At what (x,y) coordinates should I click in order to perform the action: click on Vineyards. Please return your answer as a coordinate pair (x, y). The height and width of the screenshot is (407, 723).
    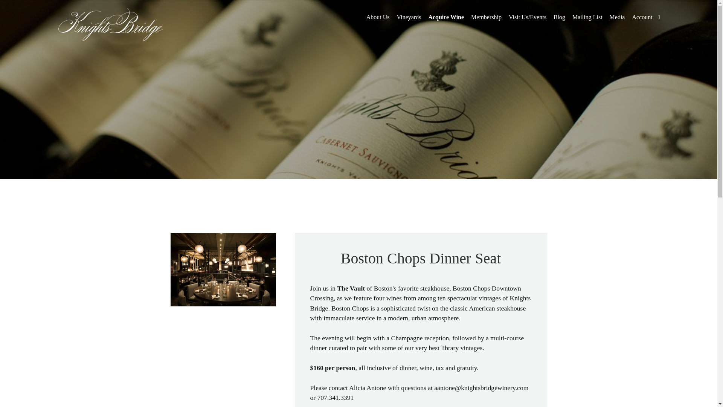
    Looking at the image, I should click on (409, 17).